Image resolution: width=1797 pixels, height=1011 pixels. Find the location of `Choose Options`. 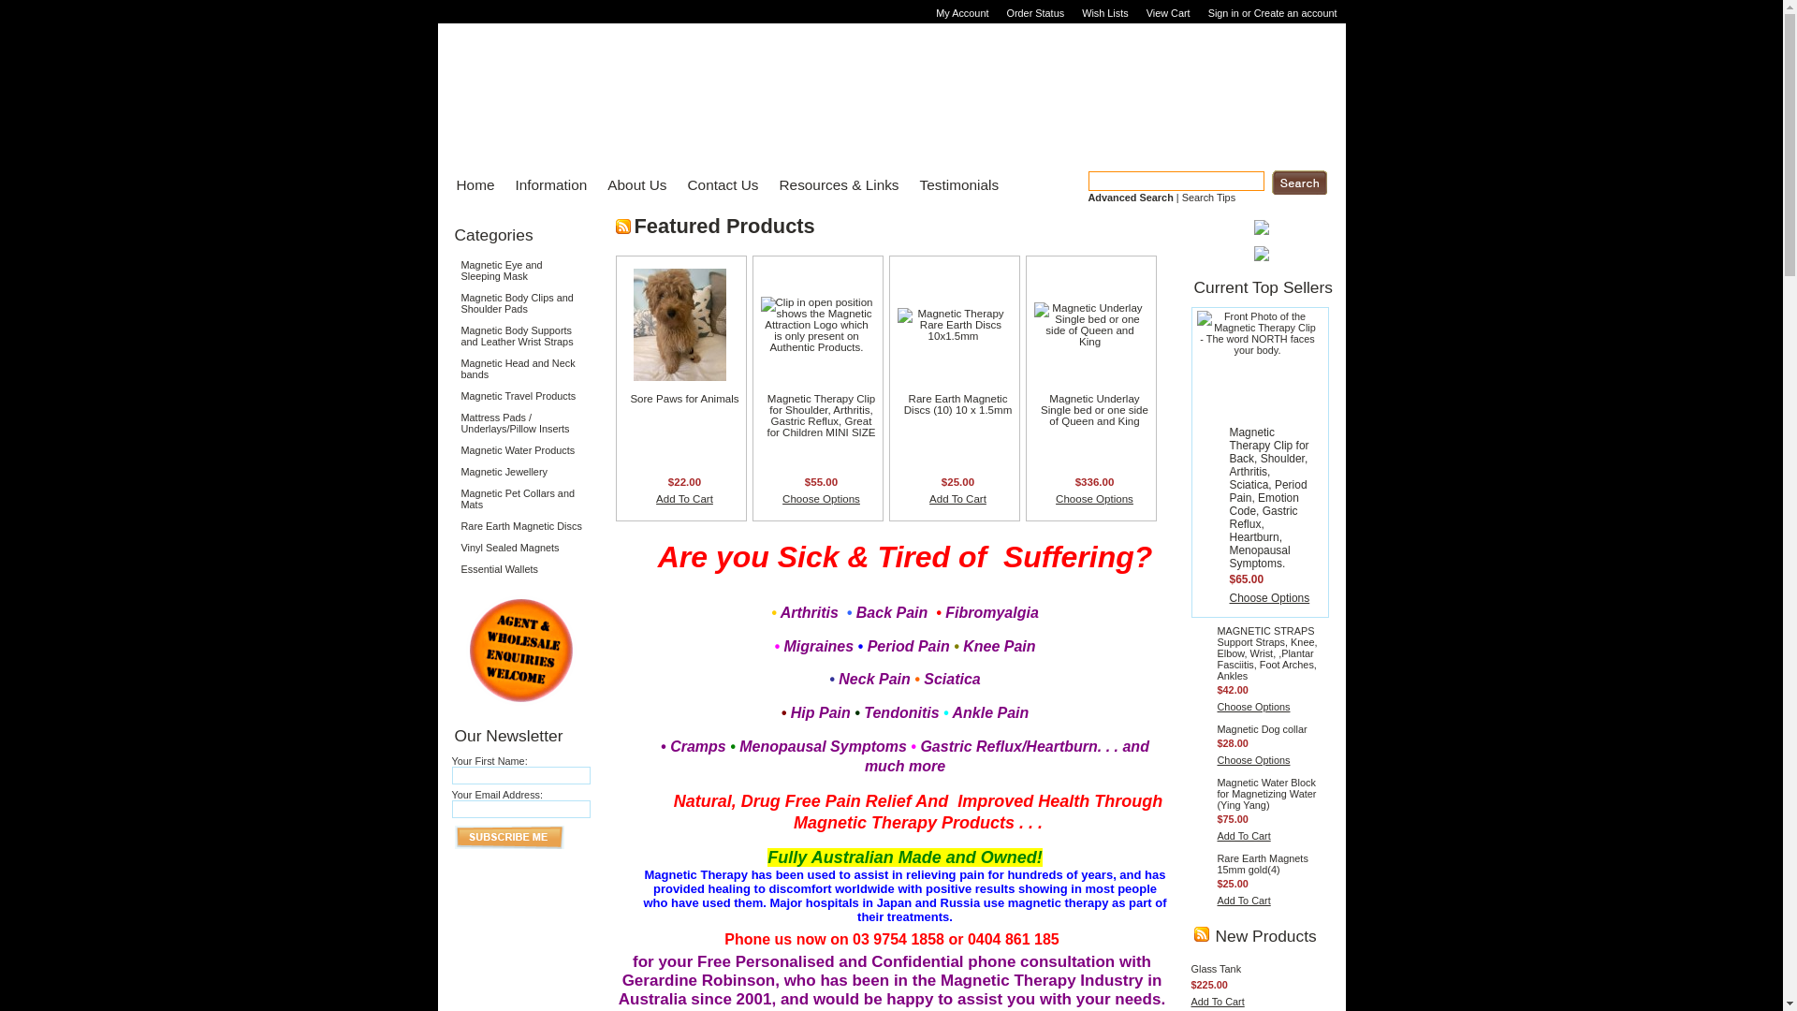

Choose Options is located at coordinates (1095, 499).